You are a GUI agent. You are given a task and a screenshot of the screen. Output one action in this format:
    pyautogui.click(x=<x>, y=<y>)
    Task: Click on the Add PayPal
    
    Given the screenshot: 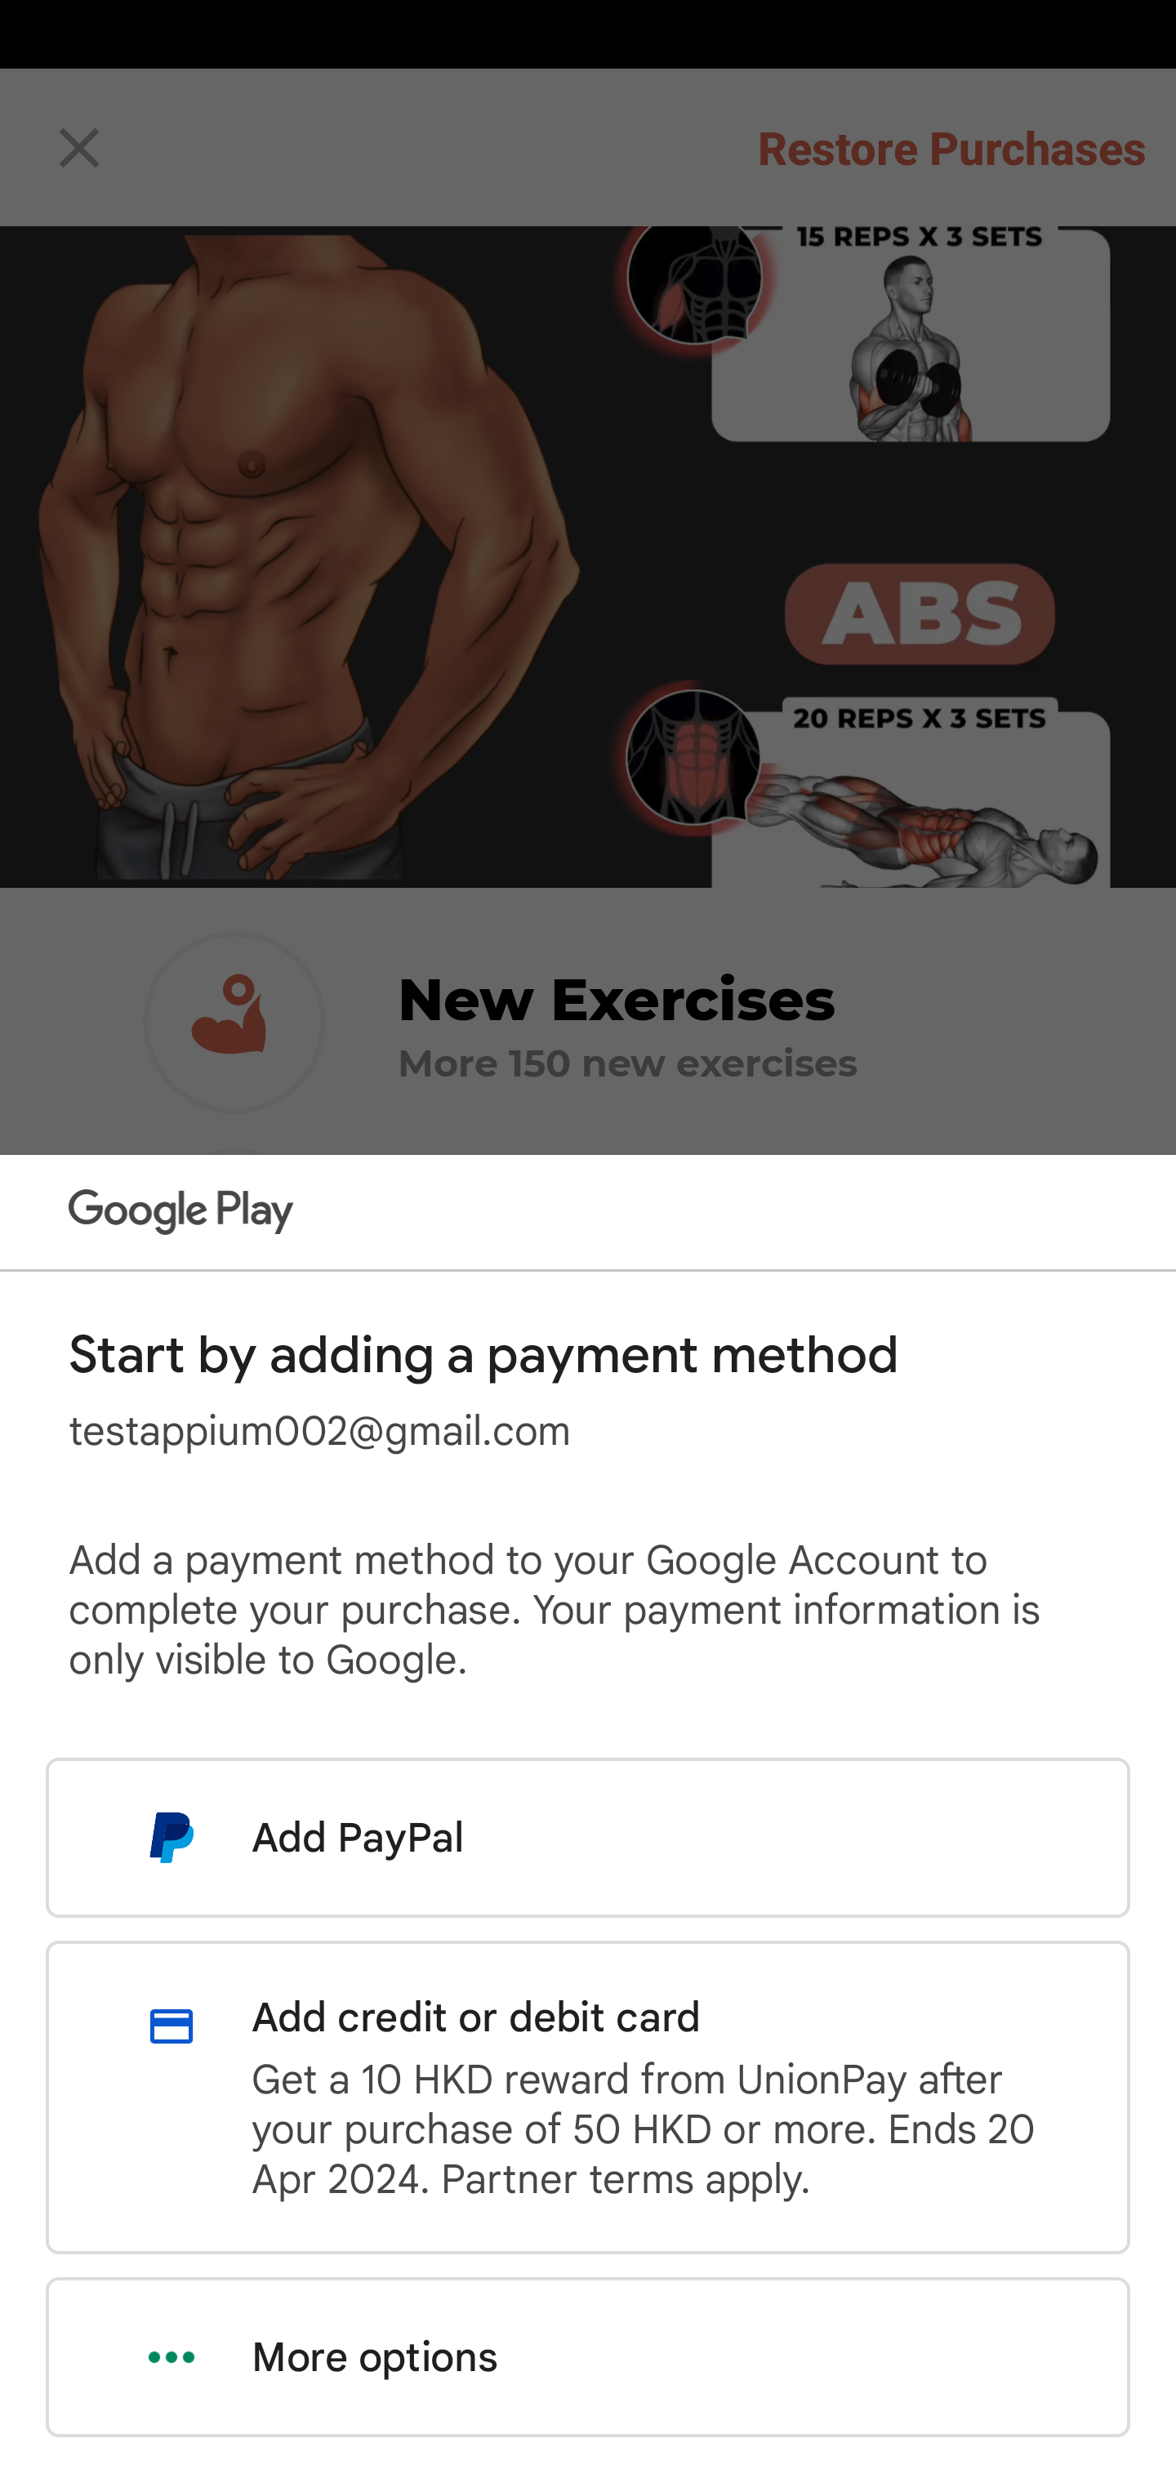 What is the action you would take?
    pyautogui.click(x=588, y=1837)
    